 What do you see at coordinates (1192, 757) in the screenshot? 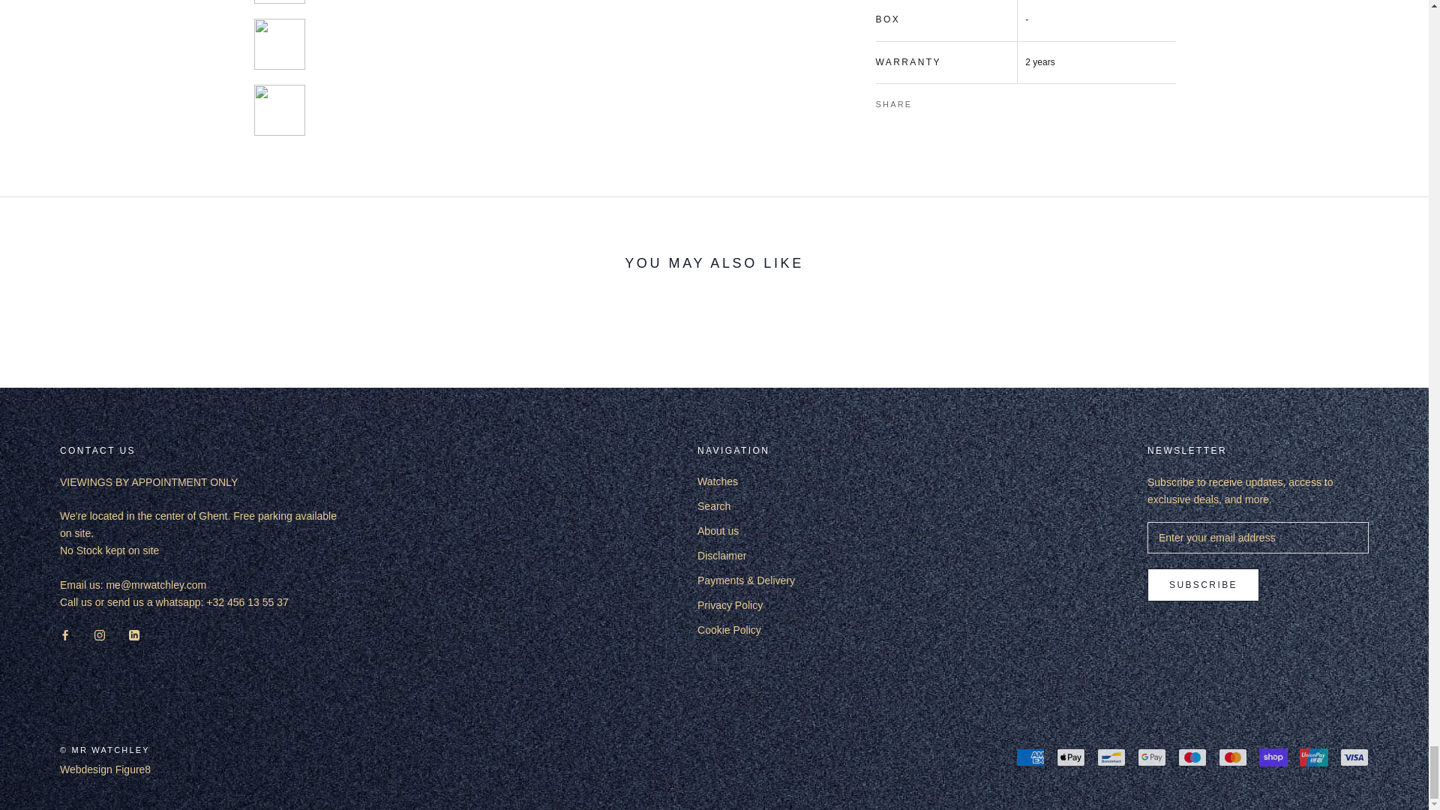
I see `Maestro` at bounding box center [1192, 757].